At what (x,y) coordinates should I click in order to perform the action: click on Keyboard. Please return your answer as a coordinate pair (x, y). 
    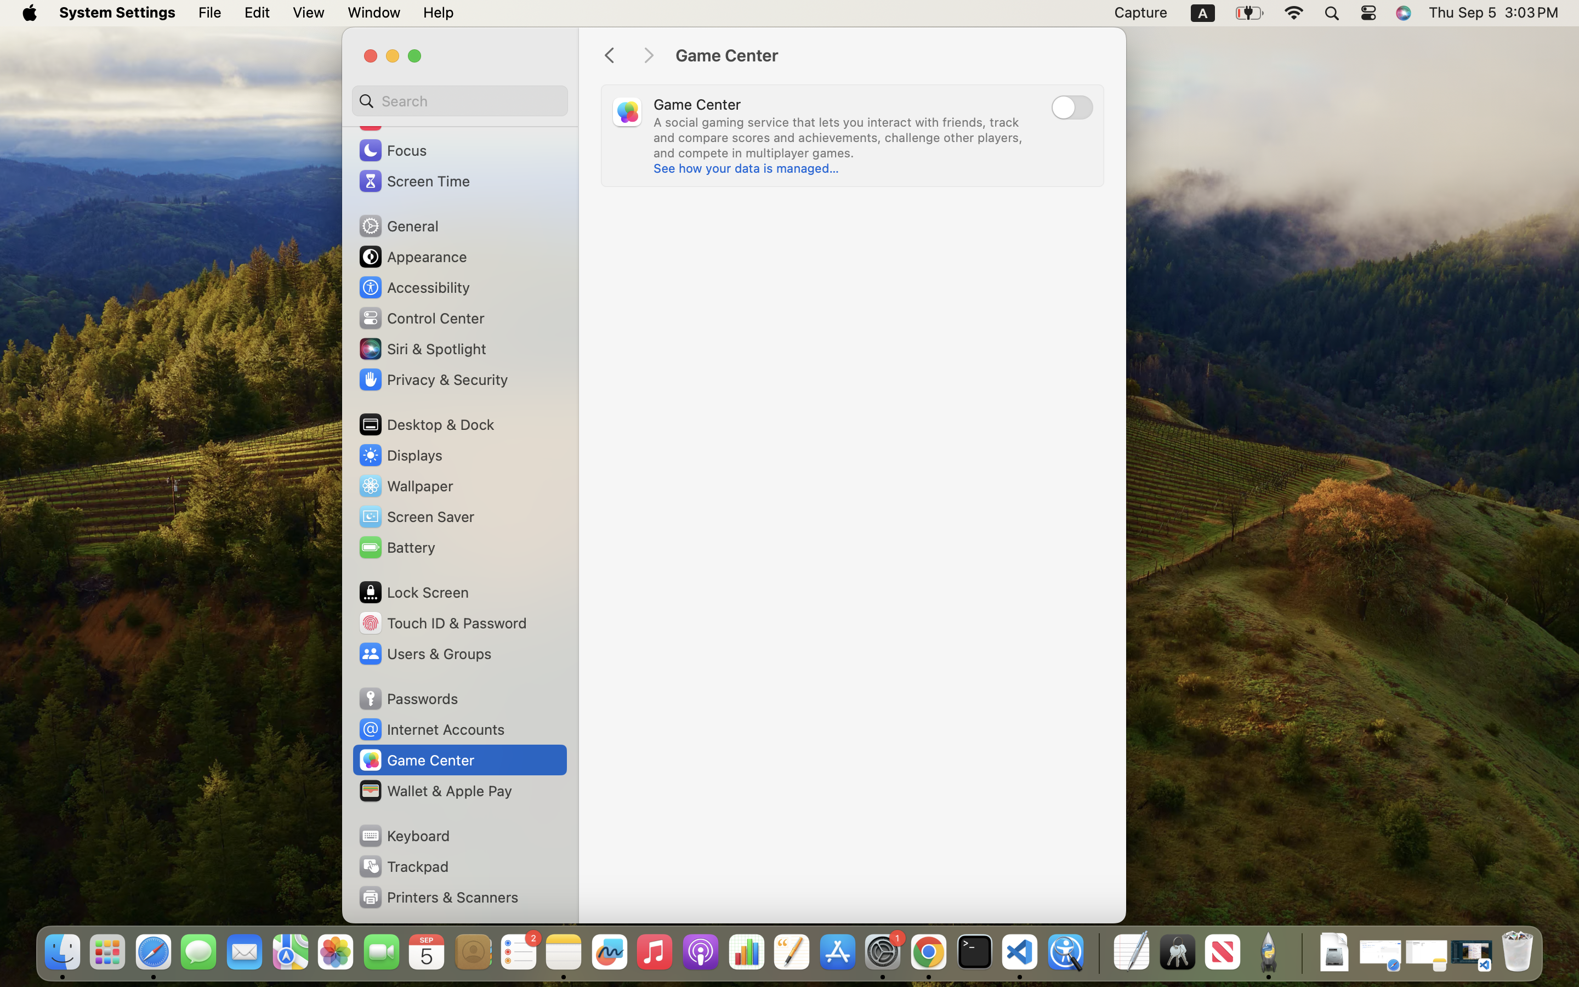
    Looking at the image, I should click on (404, 836).